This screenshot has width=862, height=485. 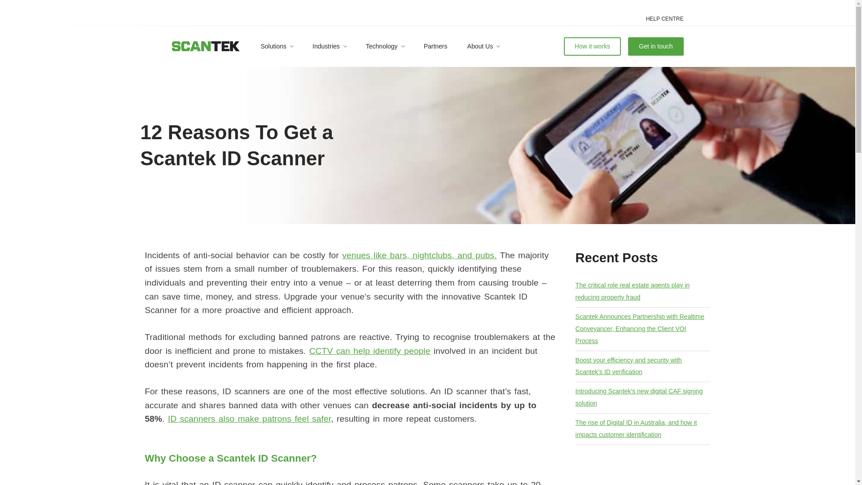 What do you see at coordinates (664, 19) in the screenshot?
I see `HELP CENTRE` at bounding box center [664, 19].